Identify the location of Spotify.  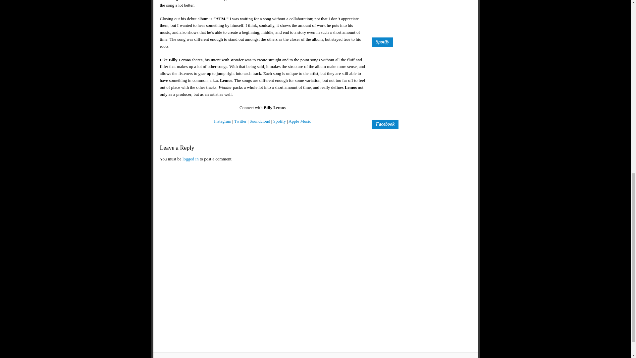
(280, 121).